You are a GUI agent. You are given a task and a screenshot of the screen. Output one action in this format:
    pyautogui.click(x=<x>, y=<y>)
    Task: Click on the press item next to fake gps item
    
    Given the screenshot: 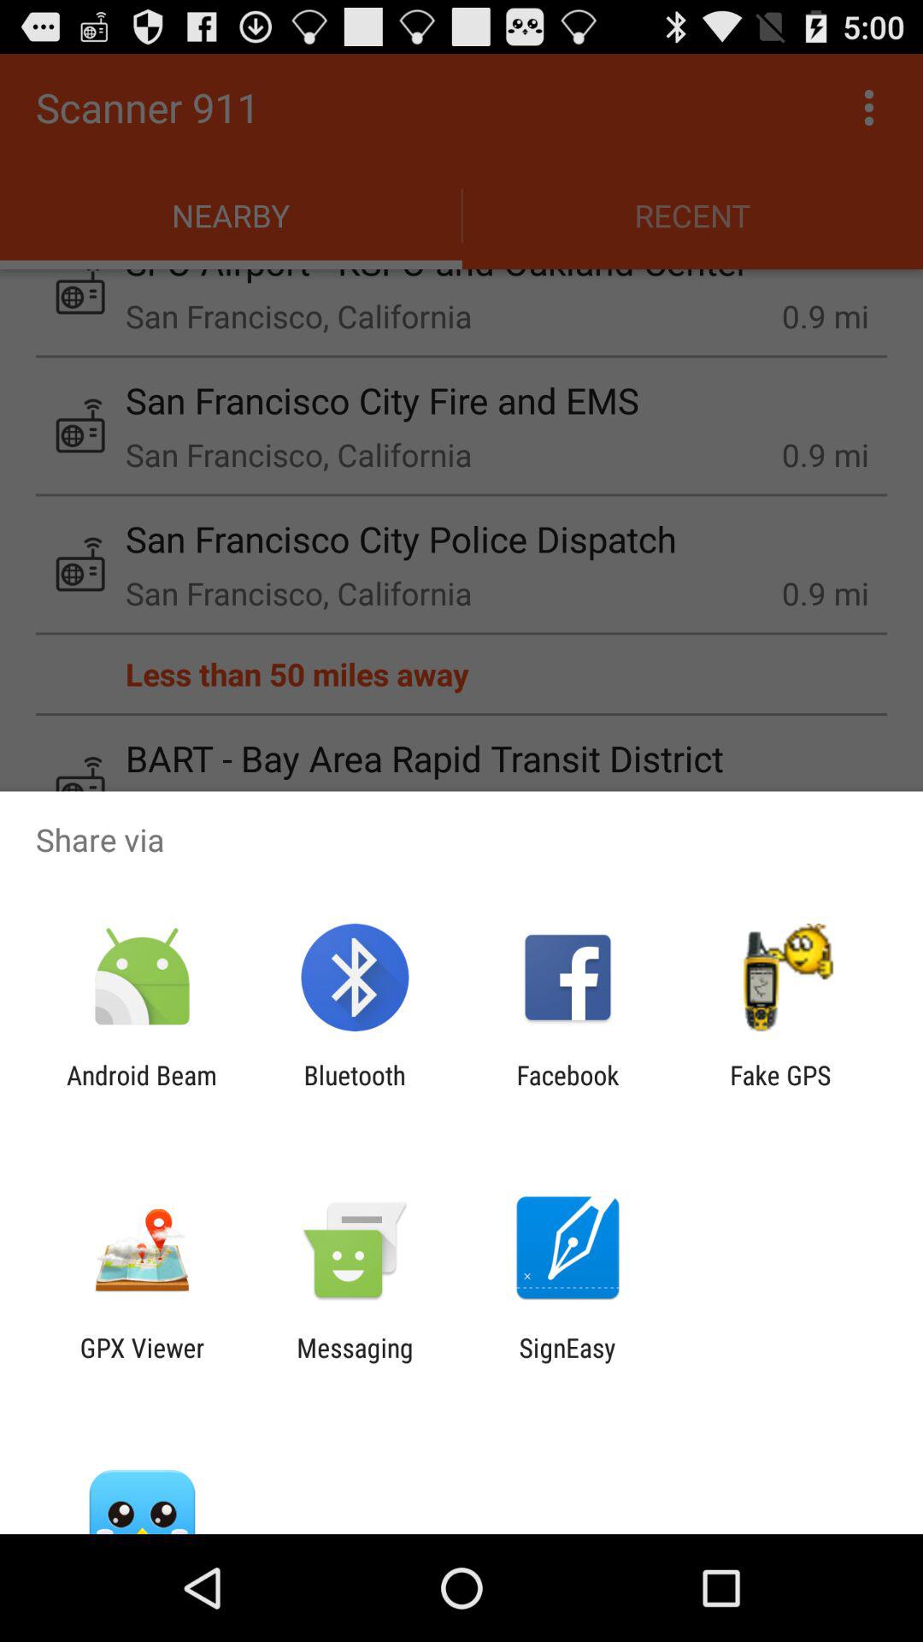 What is the action you would take?
    pyautogui.click(x=567, y=1090)
    